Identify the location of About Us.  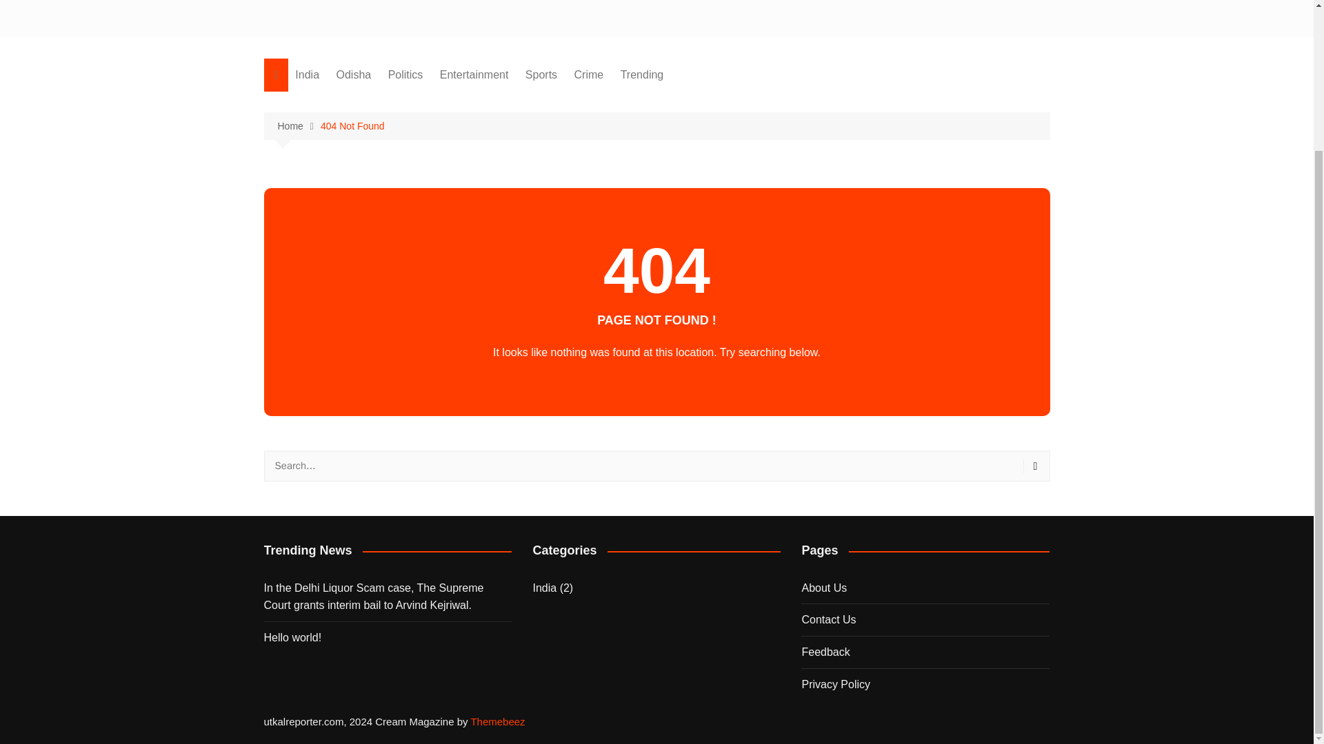
(823, 587).